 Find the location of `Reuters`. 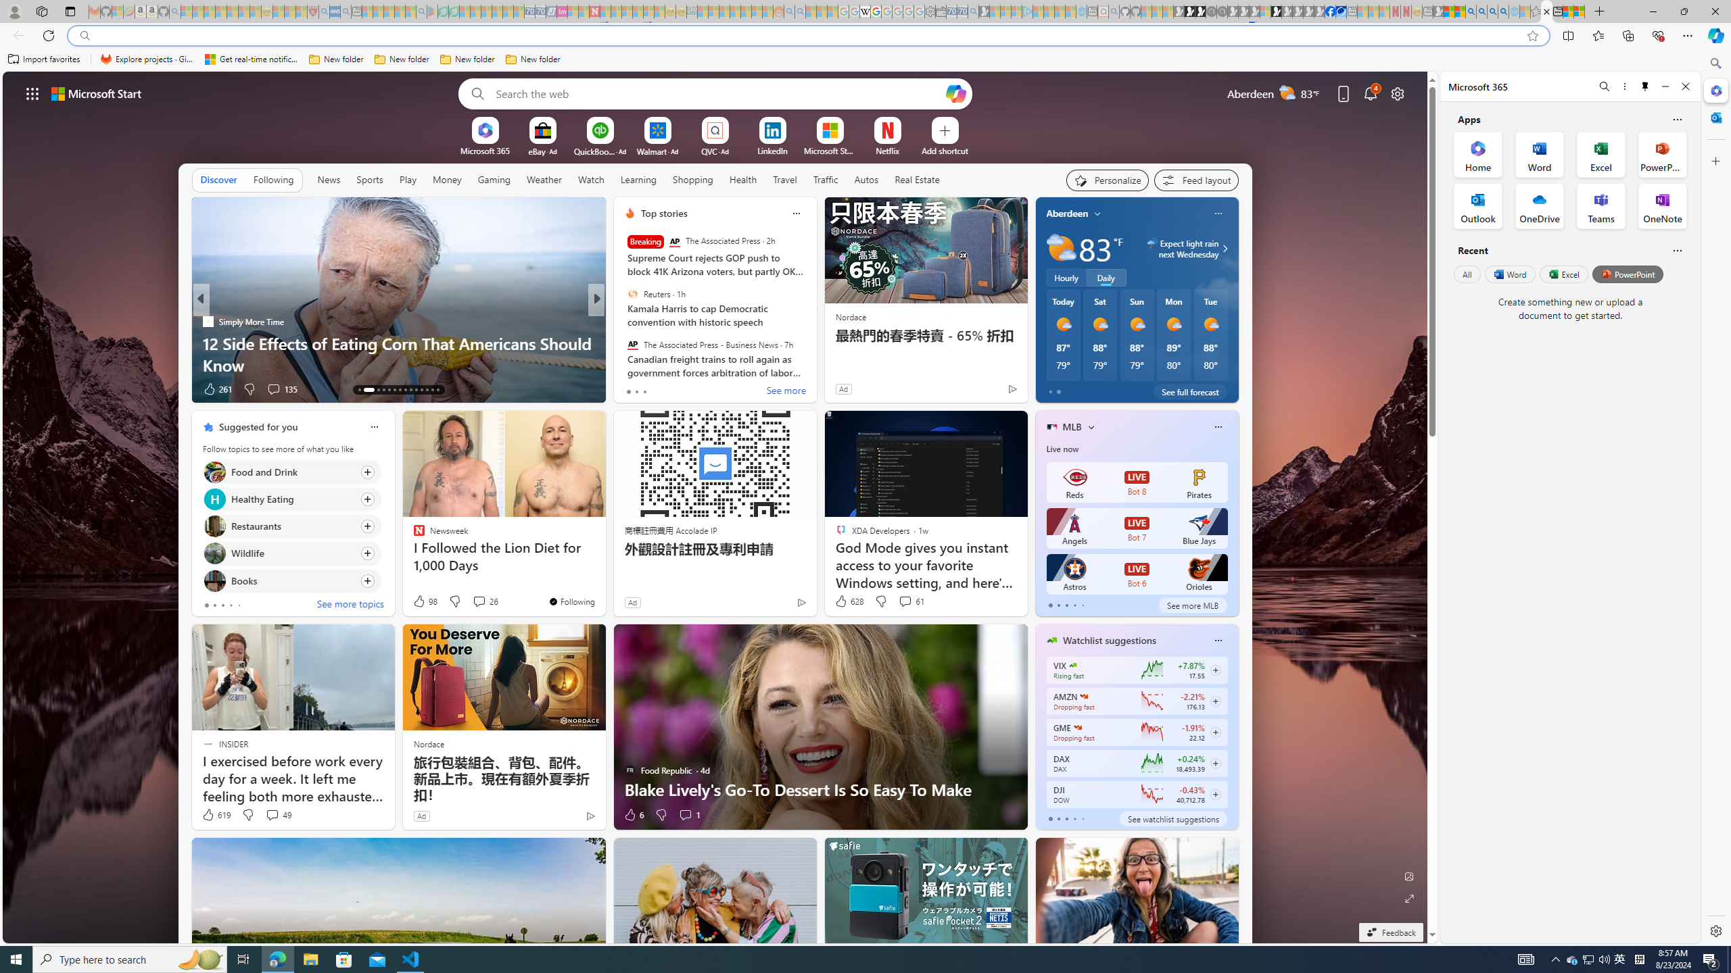

Reuters is located at coordinates (632, 294).